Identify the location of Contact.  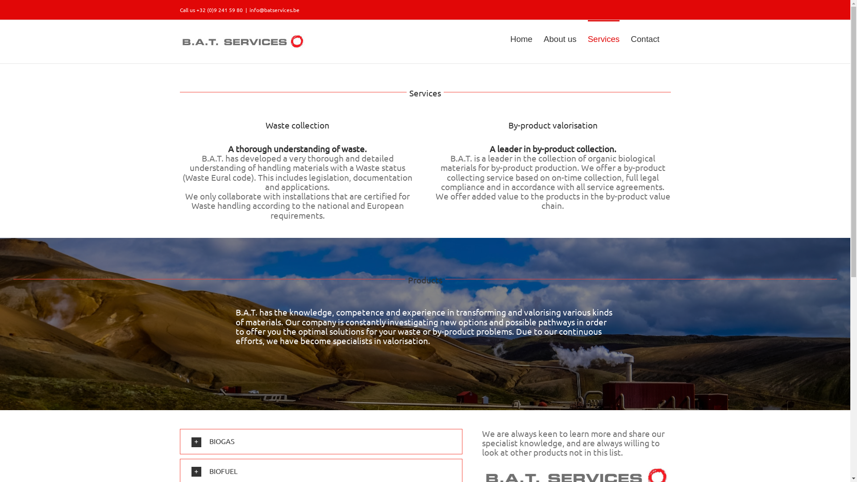
(645, 39).